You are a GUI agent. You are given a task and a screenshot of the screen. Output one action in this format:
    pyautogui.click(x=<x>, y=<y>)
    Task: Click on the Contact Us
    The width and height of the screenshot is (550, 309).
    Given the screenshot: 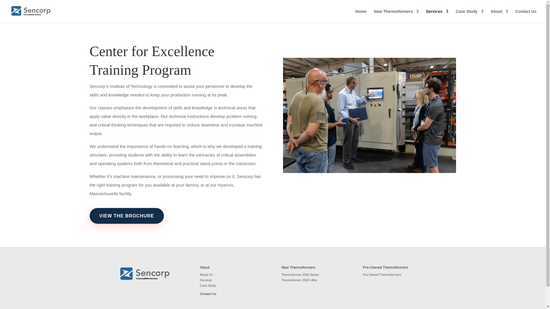 What is the action you would take?
    pyautogui.click(x=526, y=16)
    